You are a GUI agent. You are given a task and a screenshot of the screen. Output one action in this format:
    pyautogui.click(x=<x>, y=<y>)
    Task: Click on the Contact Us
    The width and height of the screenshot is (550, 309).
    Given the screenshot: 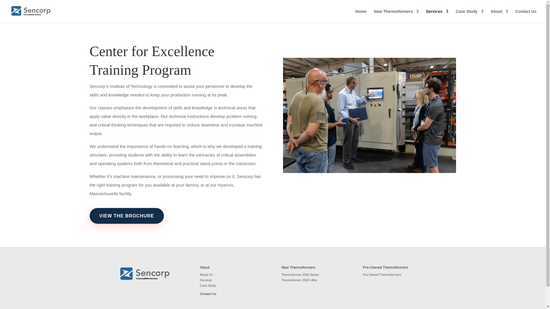 What is the action you would take?
    pyautogui.click(x=526, y=16)
    